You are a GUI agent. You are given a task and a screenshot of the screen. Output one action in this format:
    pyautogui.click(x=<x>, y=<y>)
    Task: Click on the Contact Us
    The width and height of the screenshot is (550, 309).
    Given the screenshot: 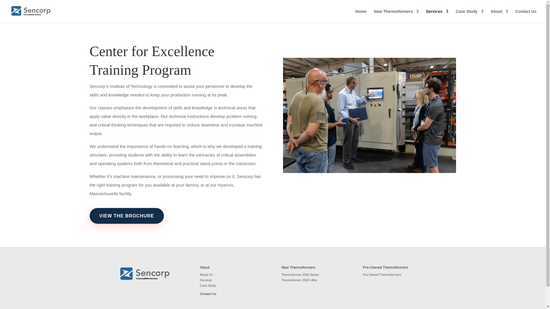 What is the action you would take?
    pyautogui.click(x=526, y=16)
    